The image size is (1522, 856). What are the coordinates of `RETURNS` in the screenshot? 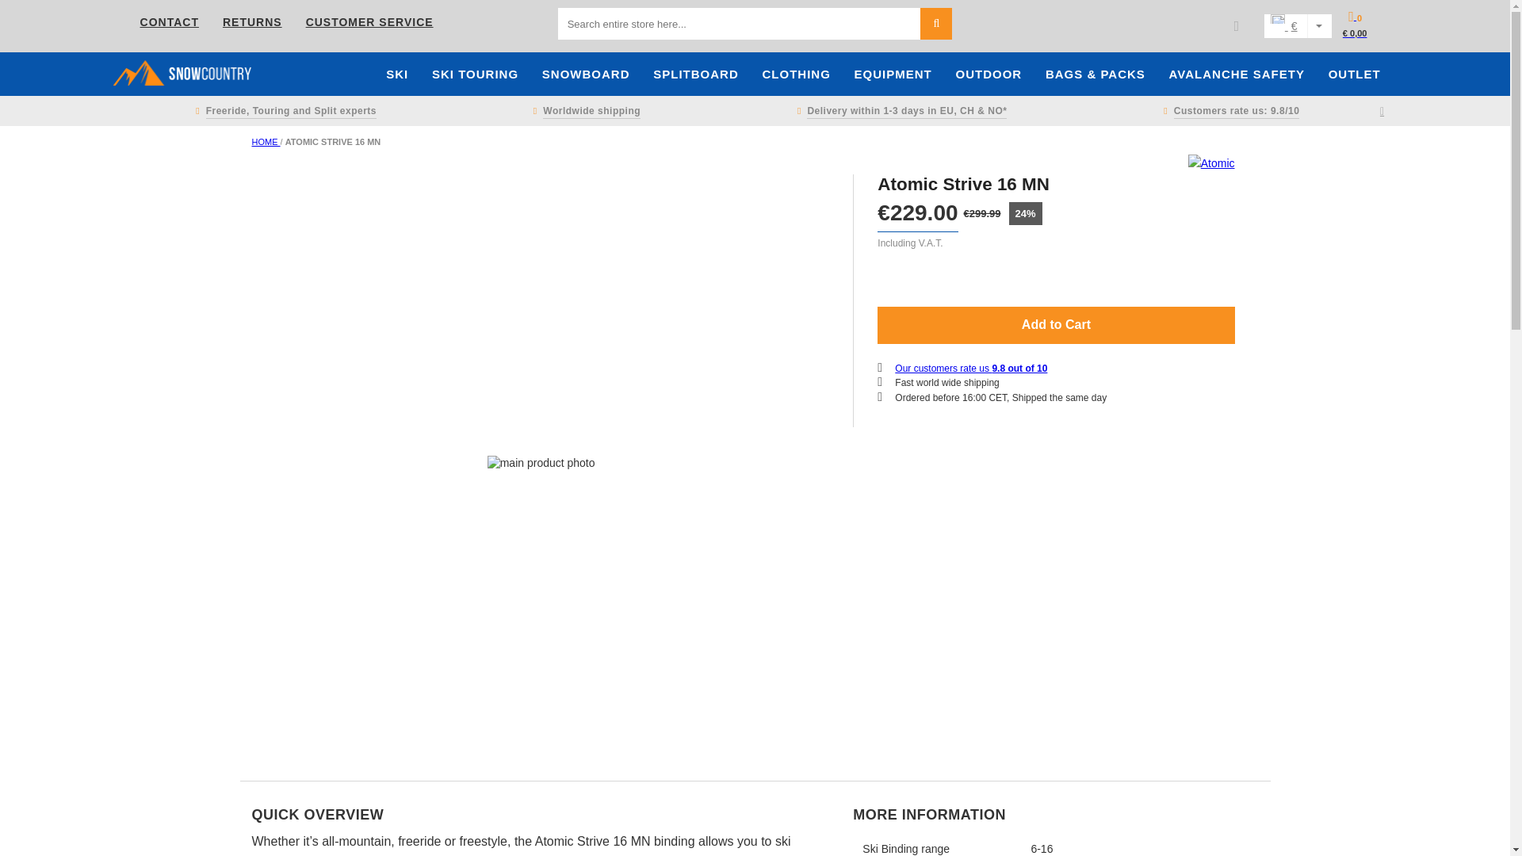 It's located at (252, 22).